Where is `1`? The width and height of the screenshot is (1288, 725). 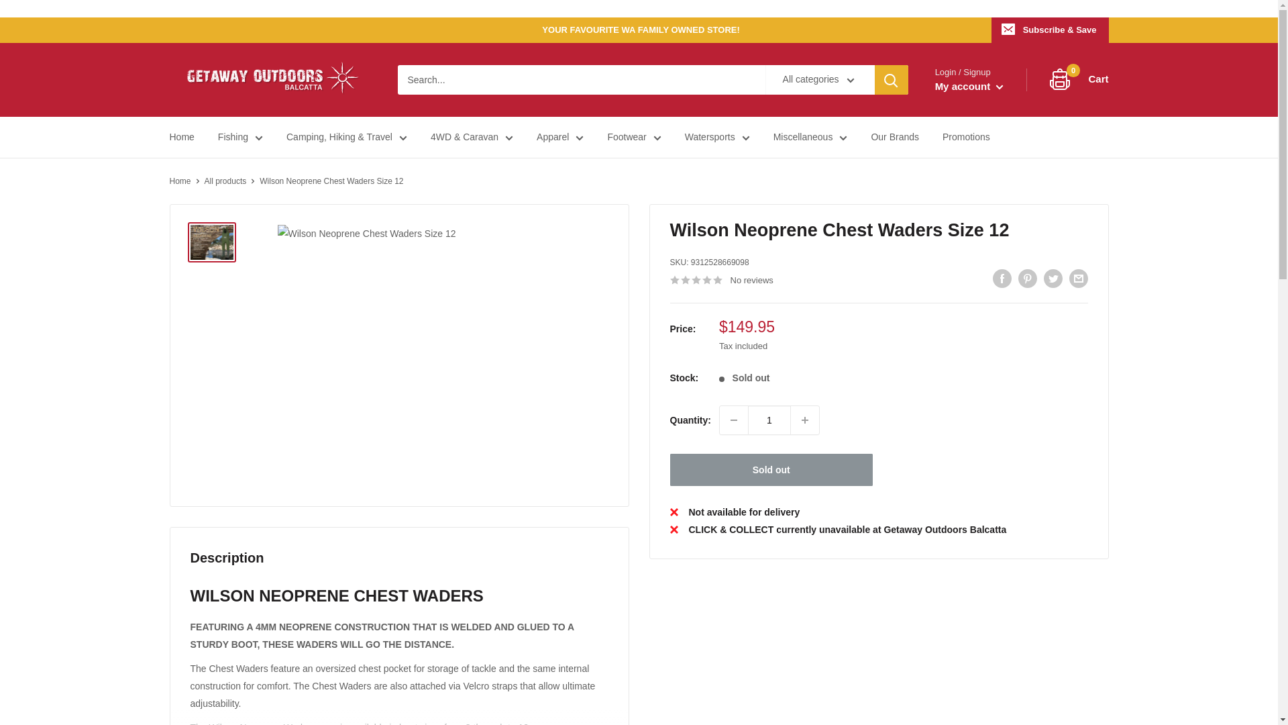 1 is located at coordinates (769, 420).